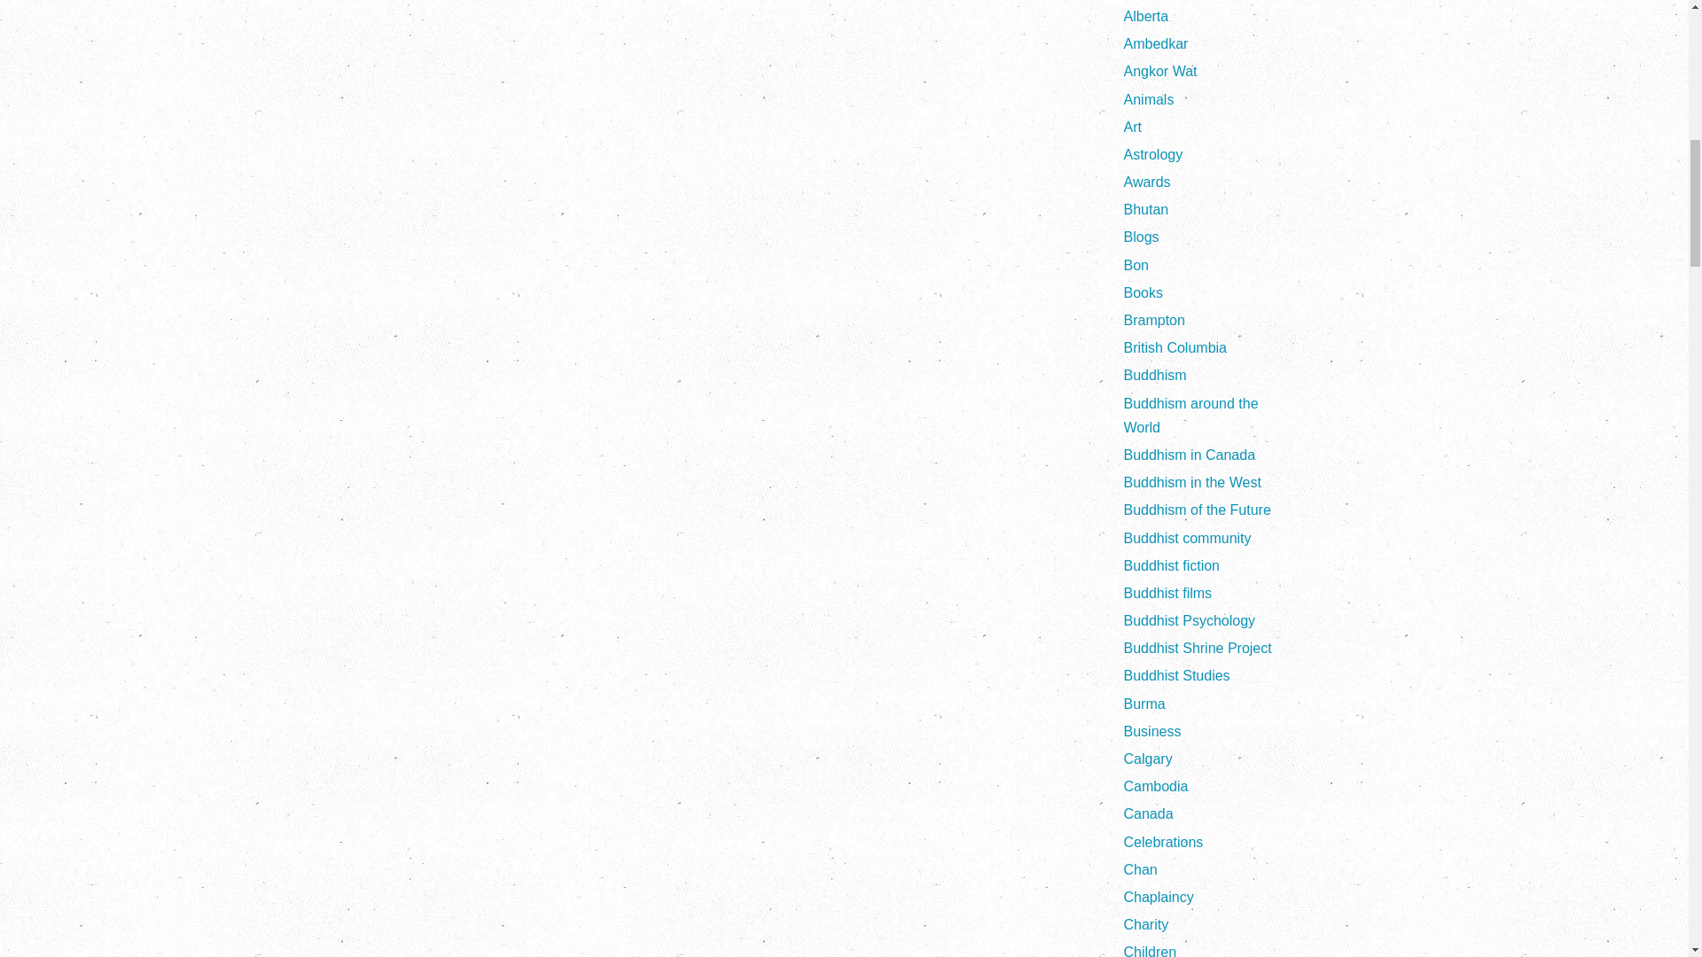  What do you see at coordinates (1160, 71) in the screenshot?
I see `Show articles tagged Angkor Wat` at bounding box center [1160, 71].